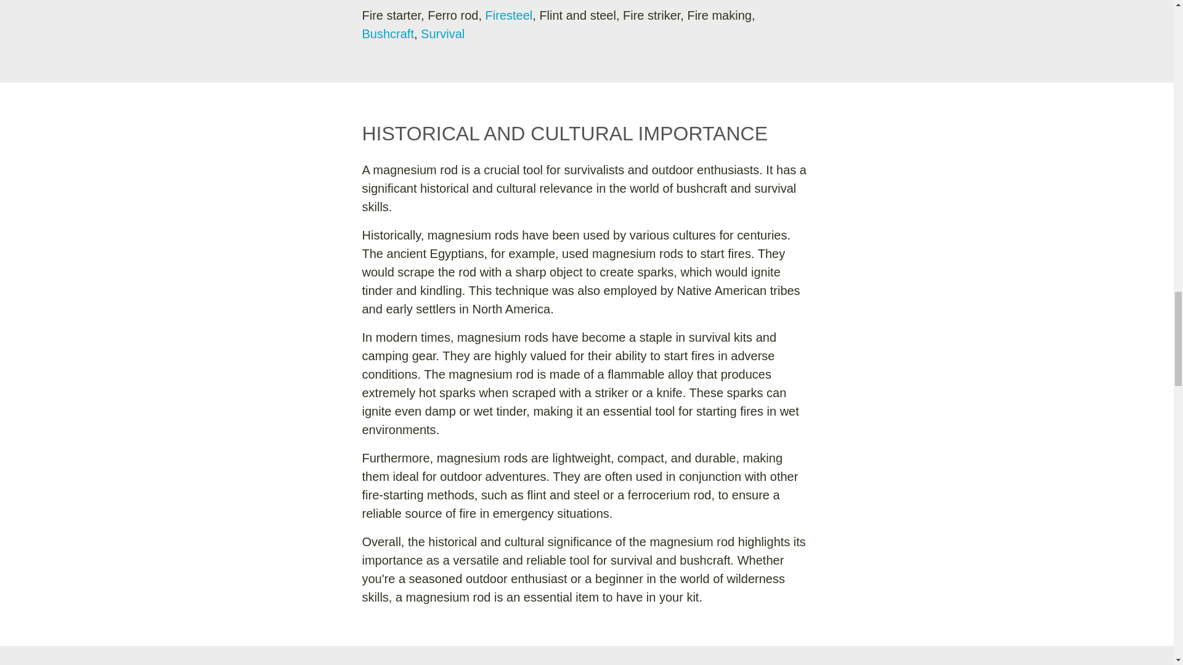  Describe the element at coordinates (388, 33) in the screenshot. I see `Bushcraft` at that location.